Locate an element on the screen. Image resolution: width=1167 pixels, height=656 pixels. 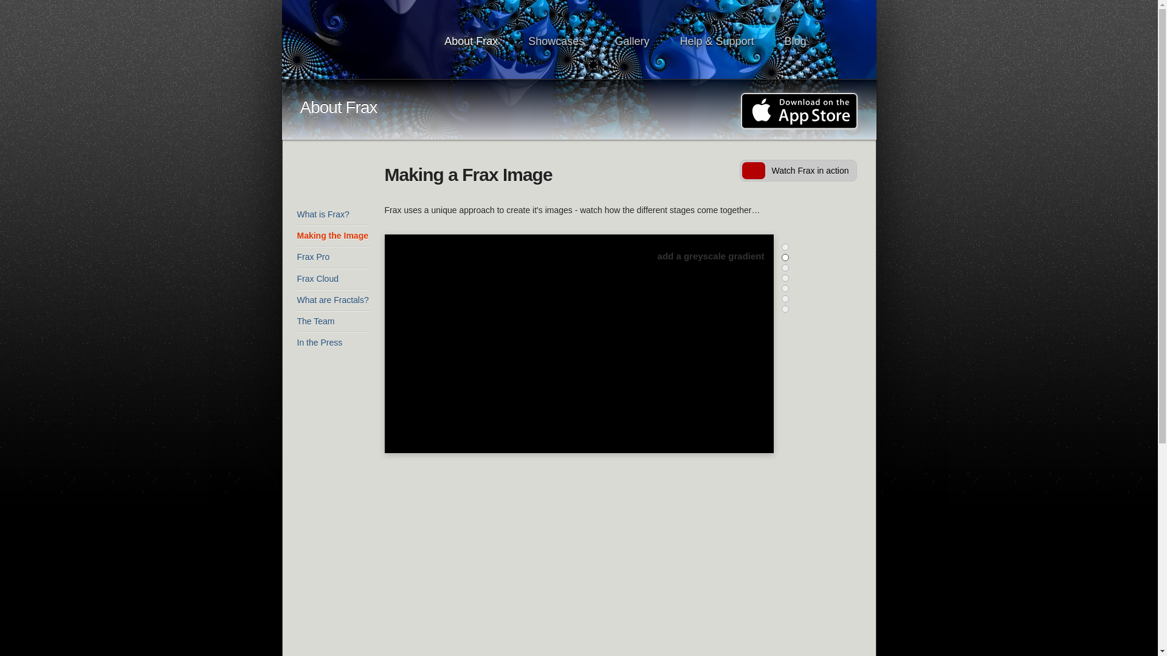
What are Fractals? is located at coordinates (333, 300).